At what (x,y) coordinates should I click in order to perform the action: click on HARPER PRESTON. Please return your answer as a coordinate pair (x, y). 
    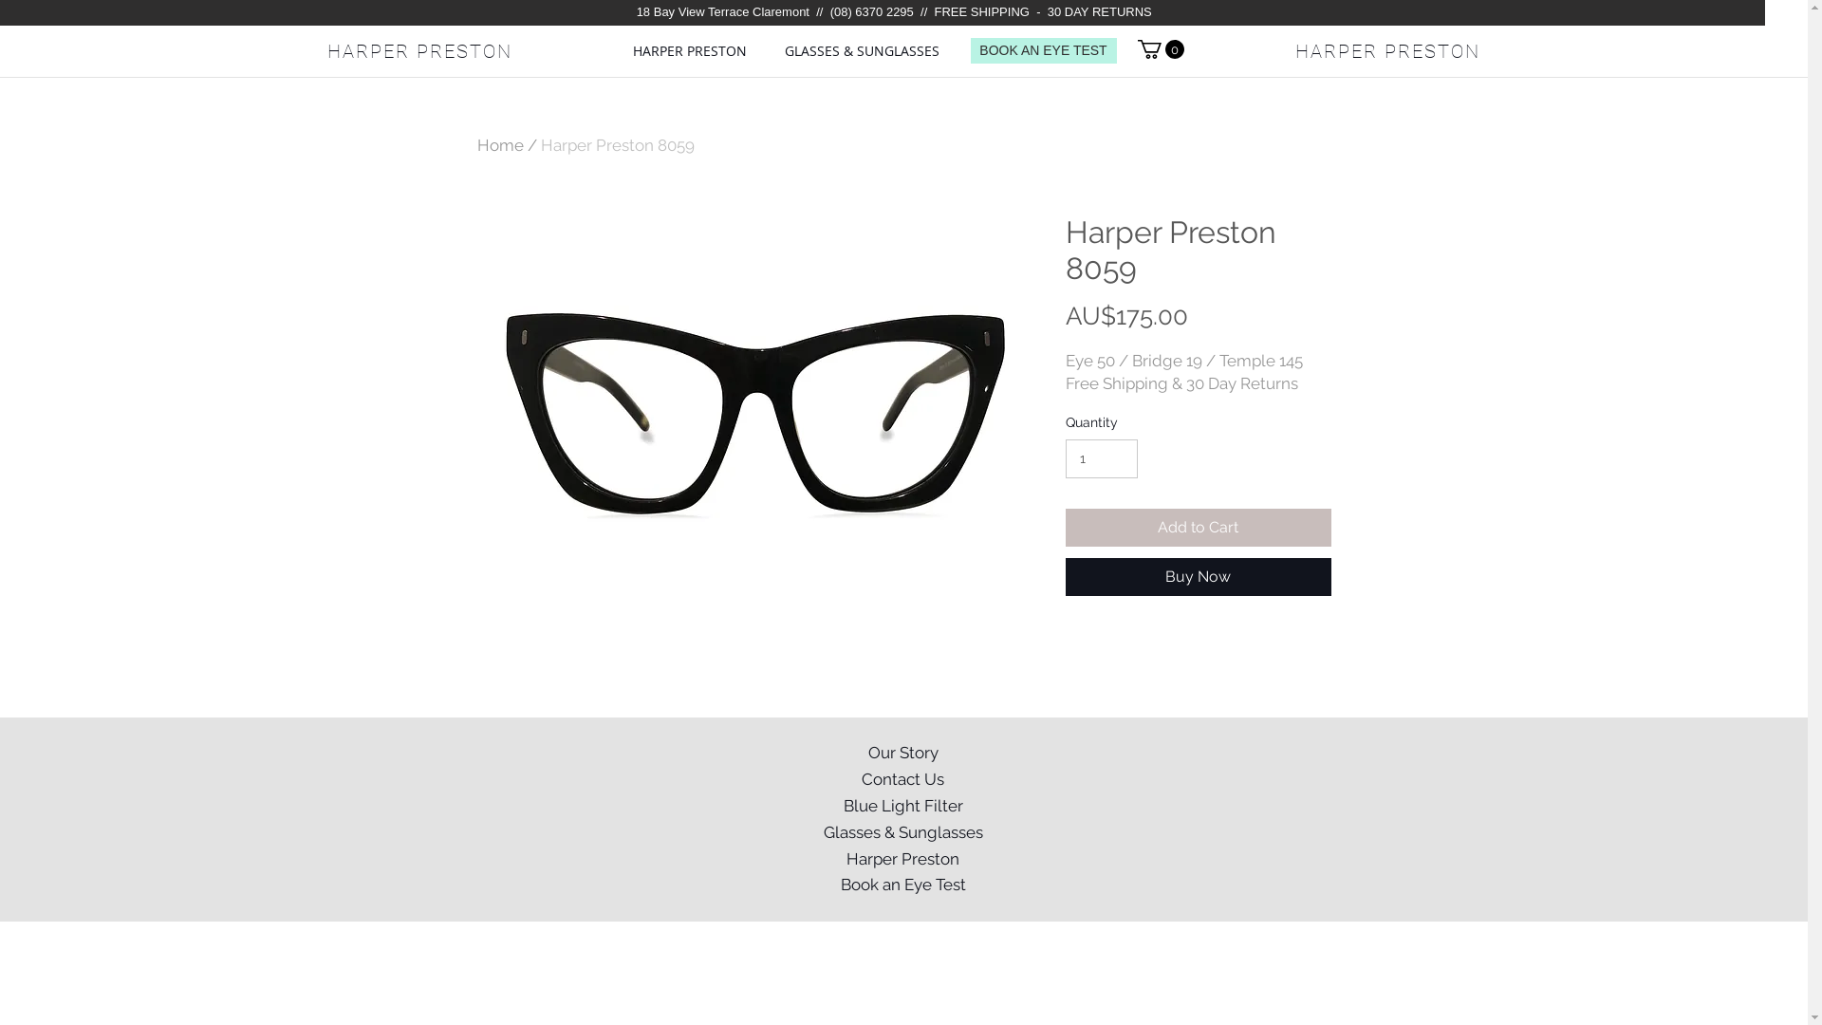
    Looking at the image, I should click on (689, 51).